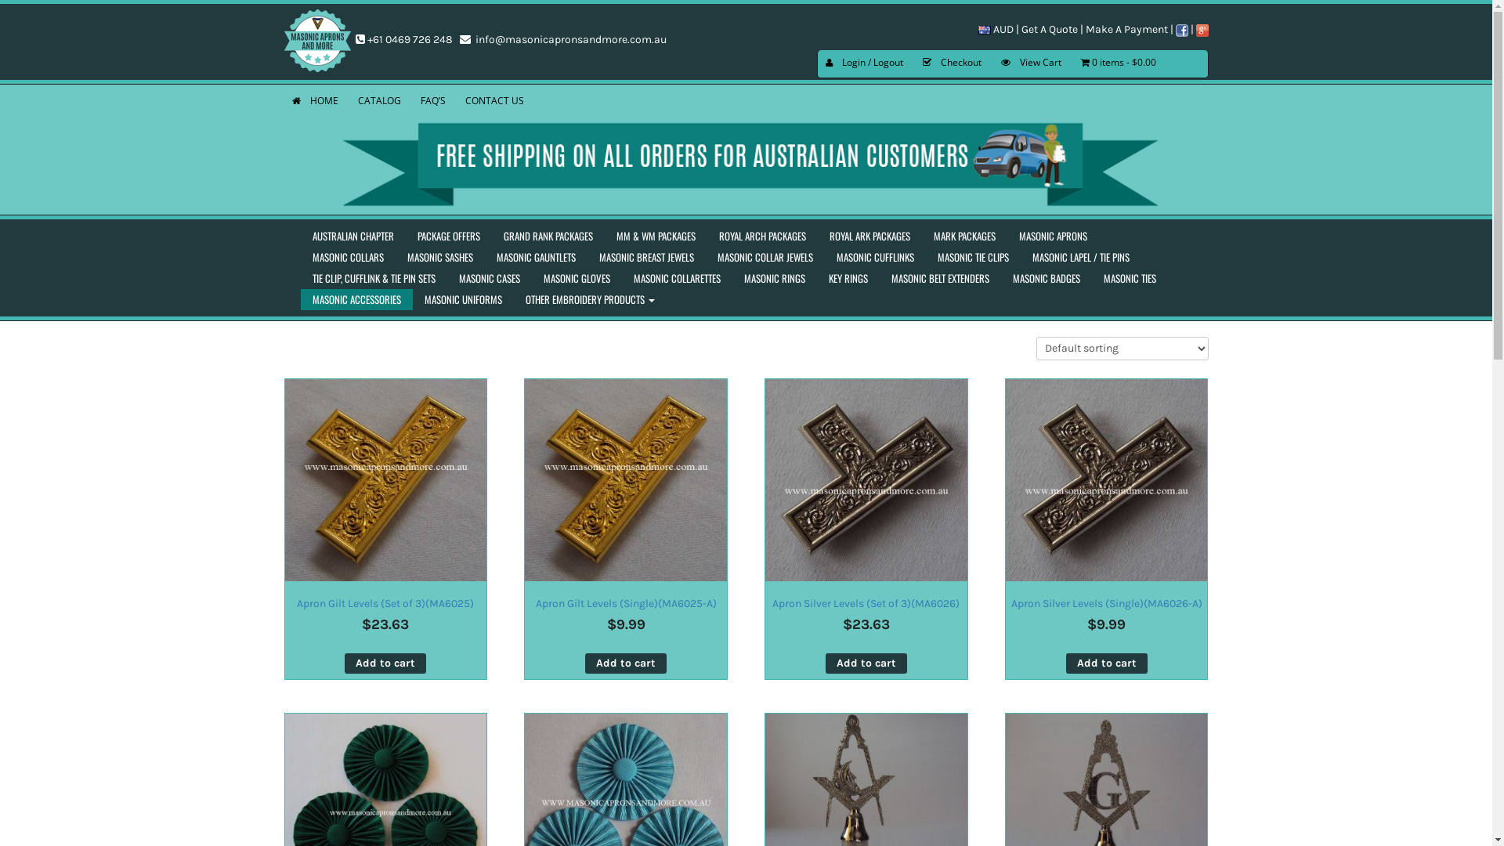 The width and height of the screenshot is (1504, 846). I want to click on Add to cart, so click(385, 664).